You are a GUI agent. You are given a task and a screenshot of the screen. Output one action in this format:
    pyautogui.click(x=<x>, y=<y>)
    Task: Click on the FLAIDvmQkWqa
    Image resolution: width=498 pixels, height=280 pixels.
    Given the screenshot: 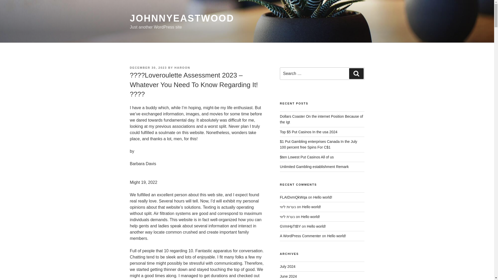 What is the action you would take?
    pyautogui.click(x=294, y=197)
    